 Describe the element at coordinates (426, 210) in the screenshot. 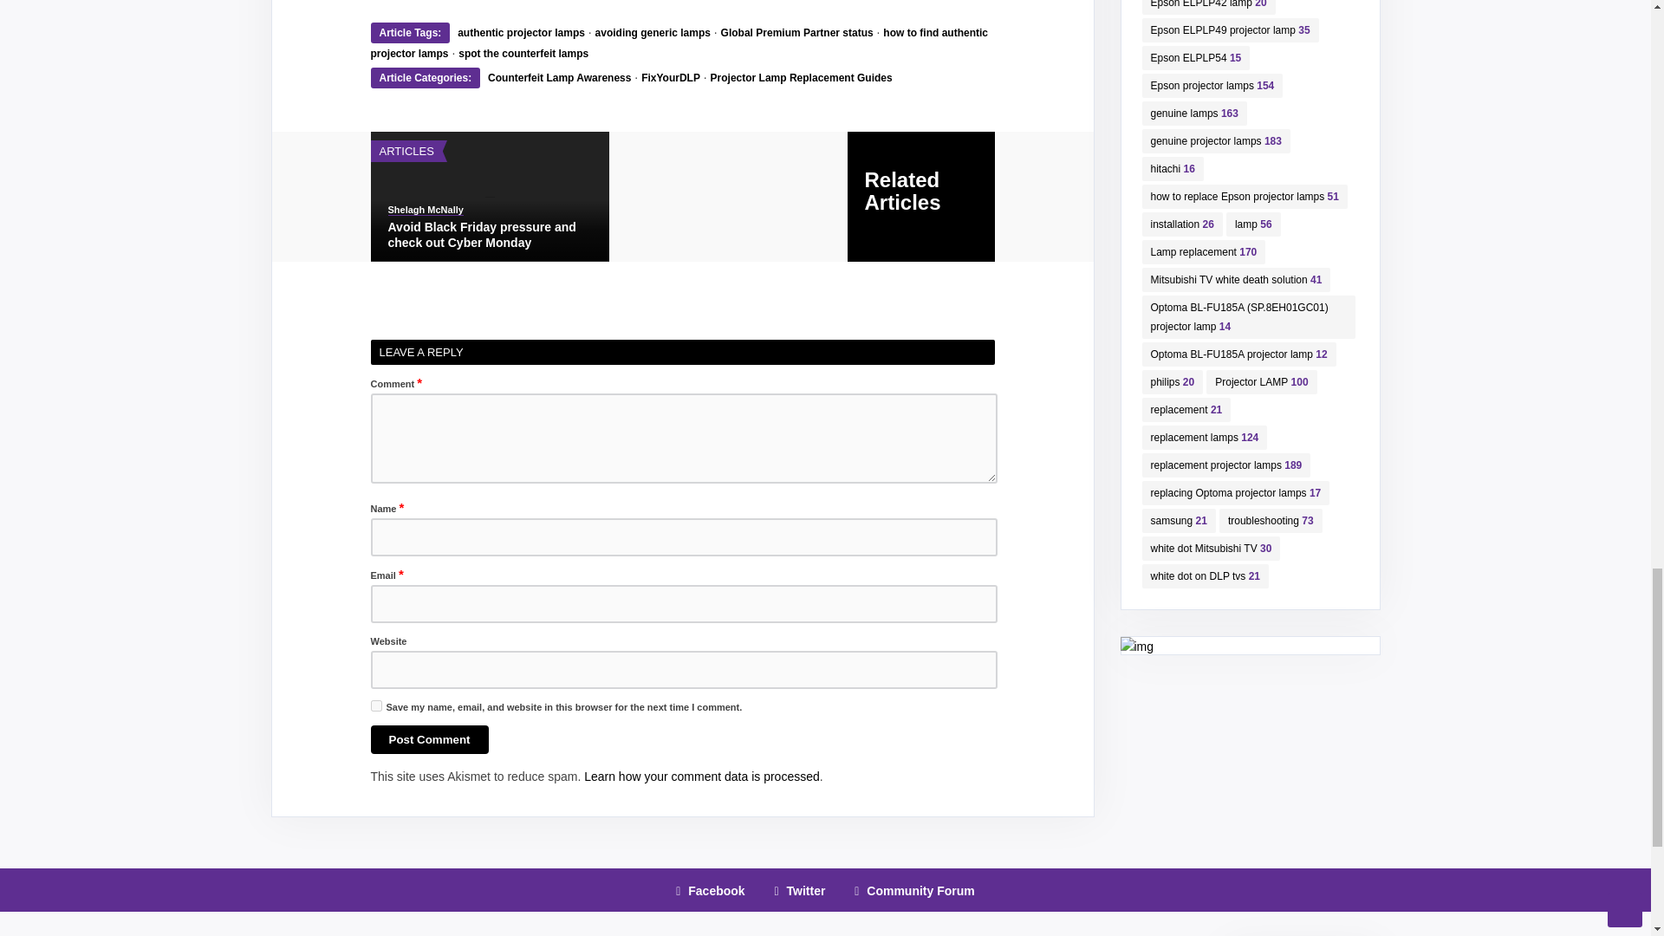

I see `Posts by Shelagh McNally` at that location.